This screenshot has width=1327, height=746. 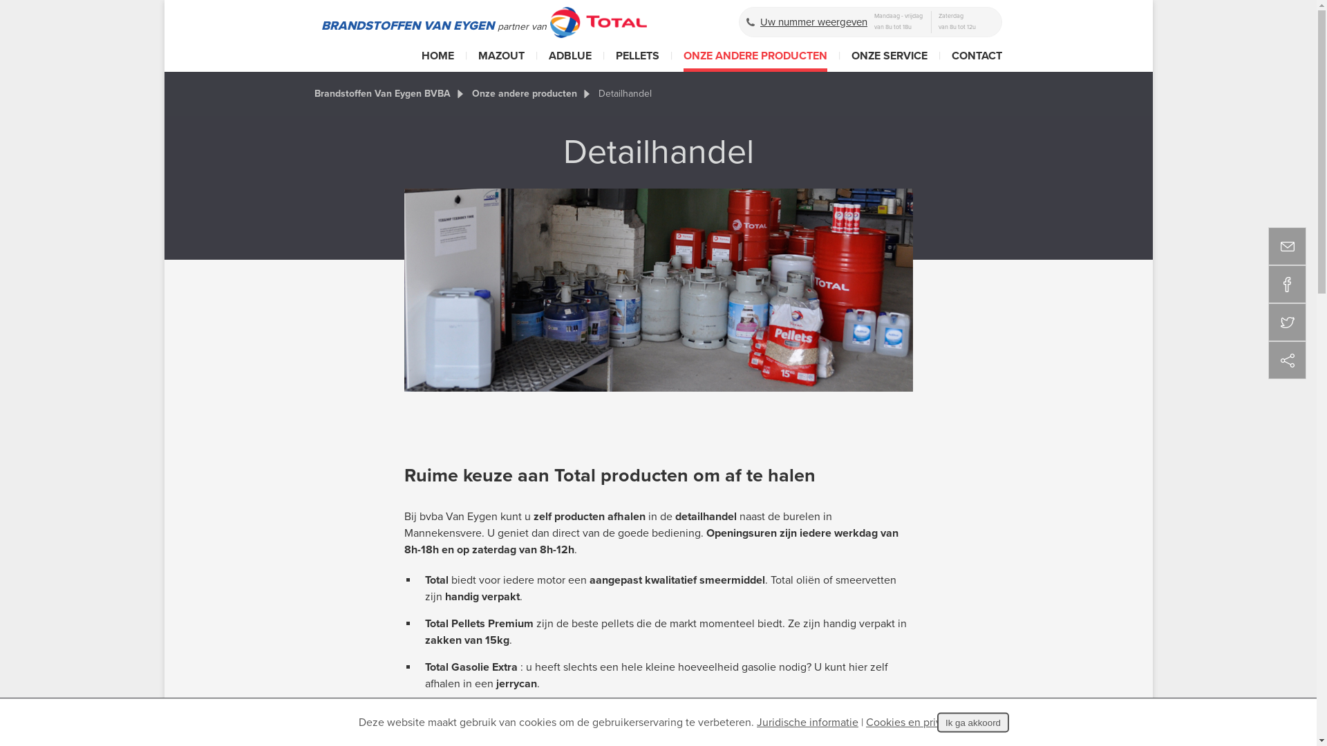 What do you see at coordinates (483, 722) in the screenshot?
I see `Vraag een offerte online` at bounding box center [483, 722].